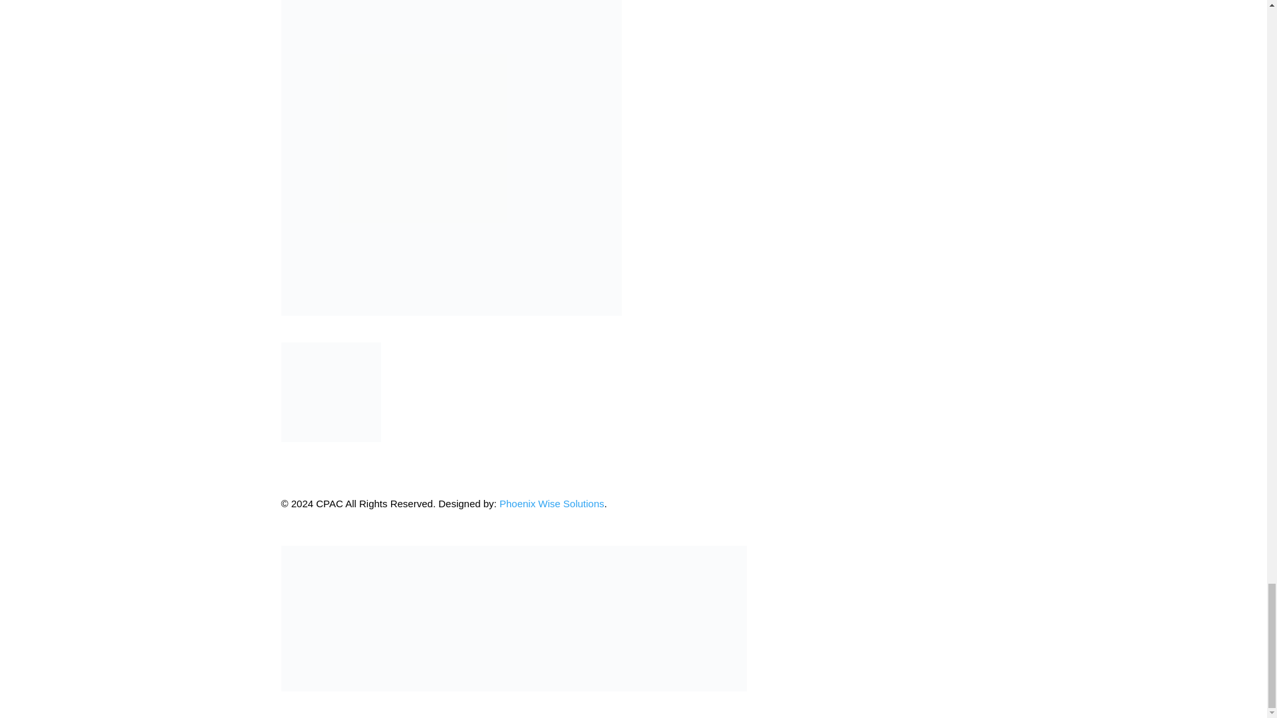 The height and width of the screenshot is (718, 1277). I want to click on comodo-700-white, so click(513, 618).